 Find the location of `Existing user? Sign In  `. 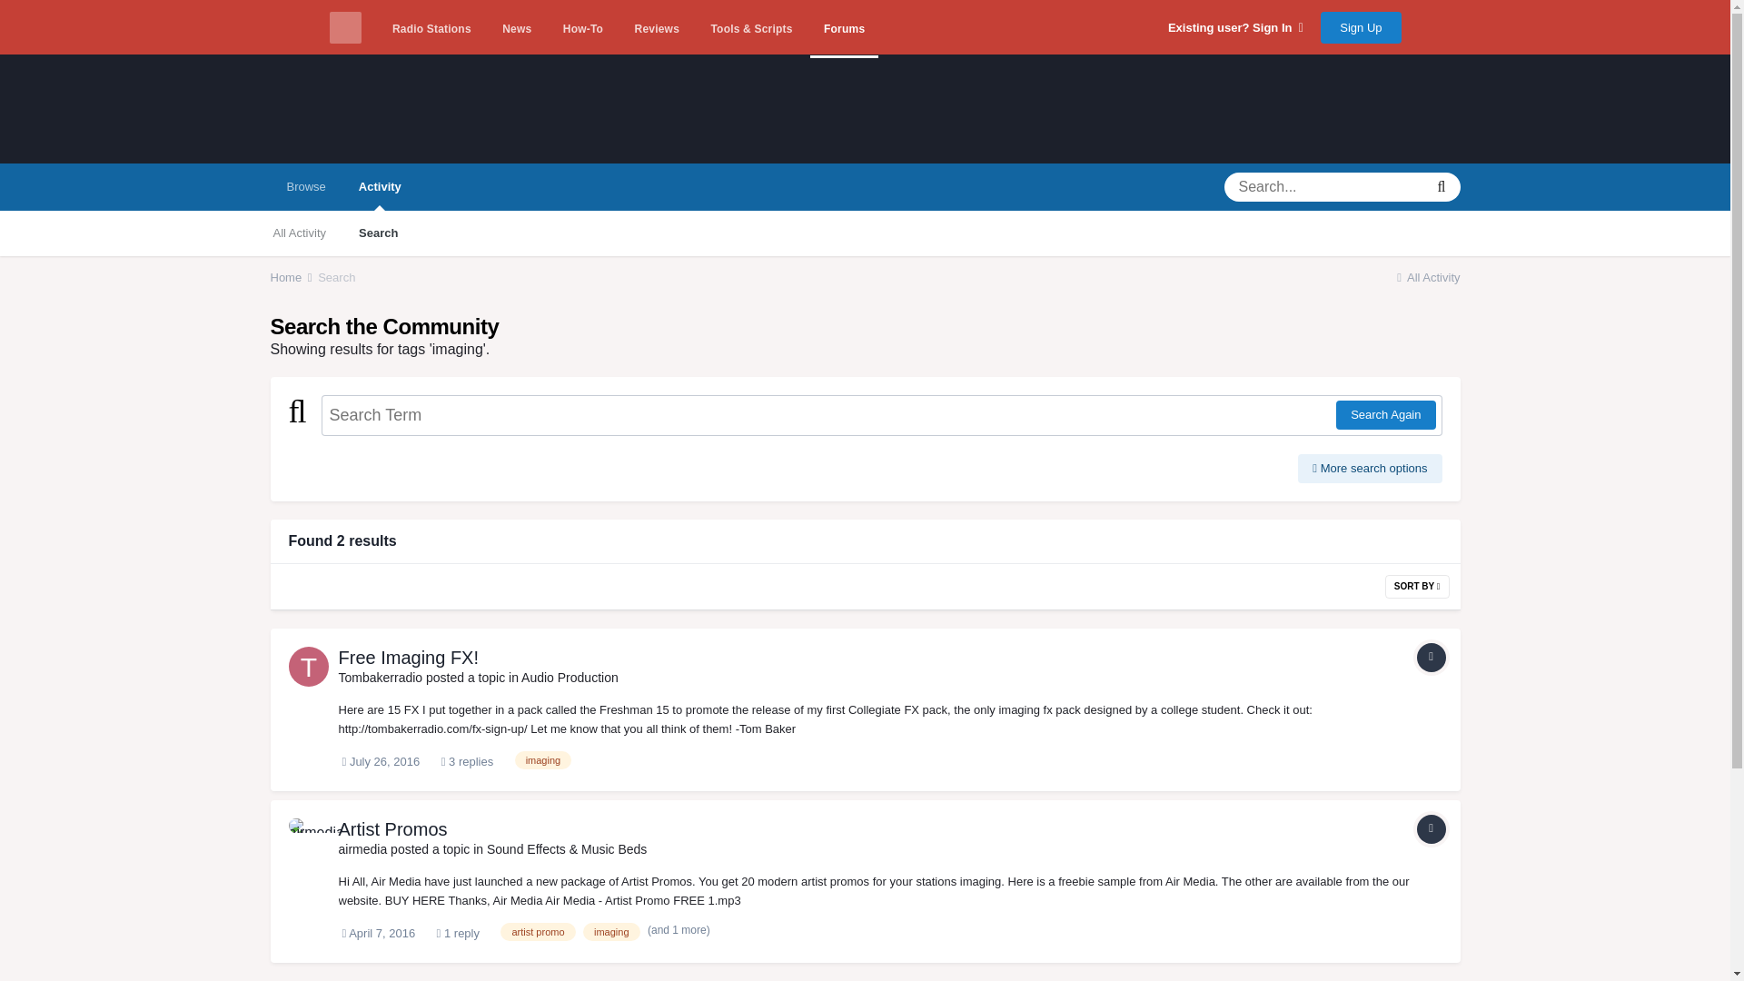

Existing user? Sign In   is located at coordinates (1235, 27).